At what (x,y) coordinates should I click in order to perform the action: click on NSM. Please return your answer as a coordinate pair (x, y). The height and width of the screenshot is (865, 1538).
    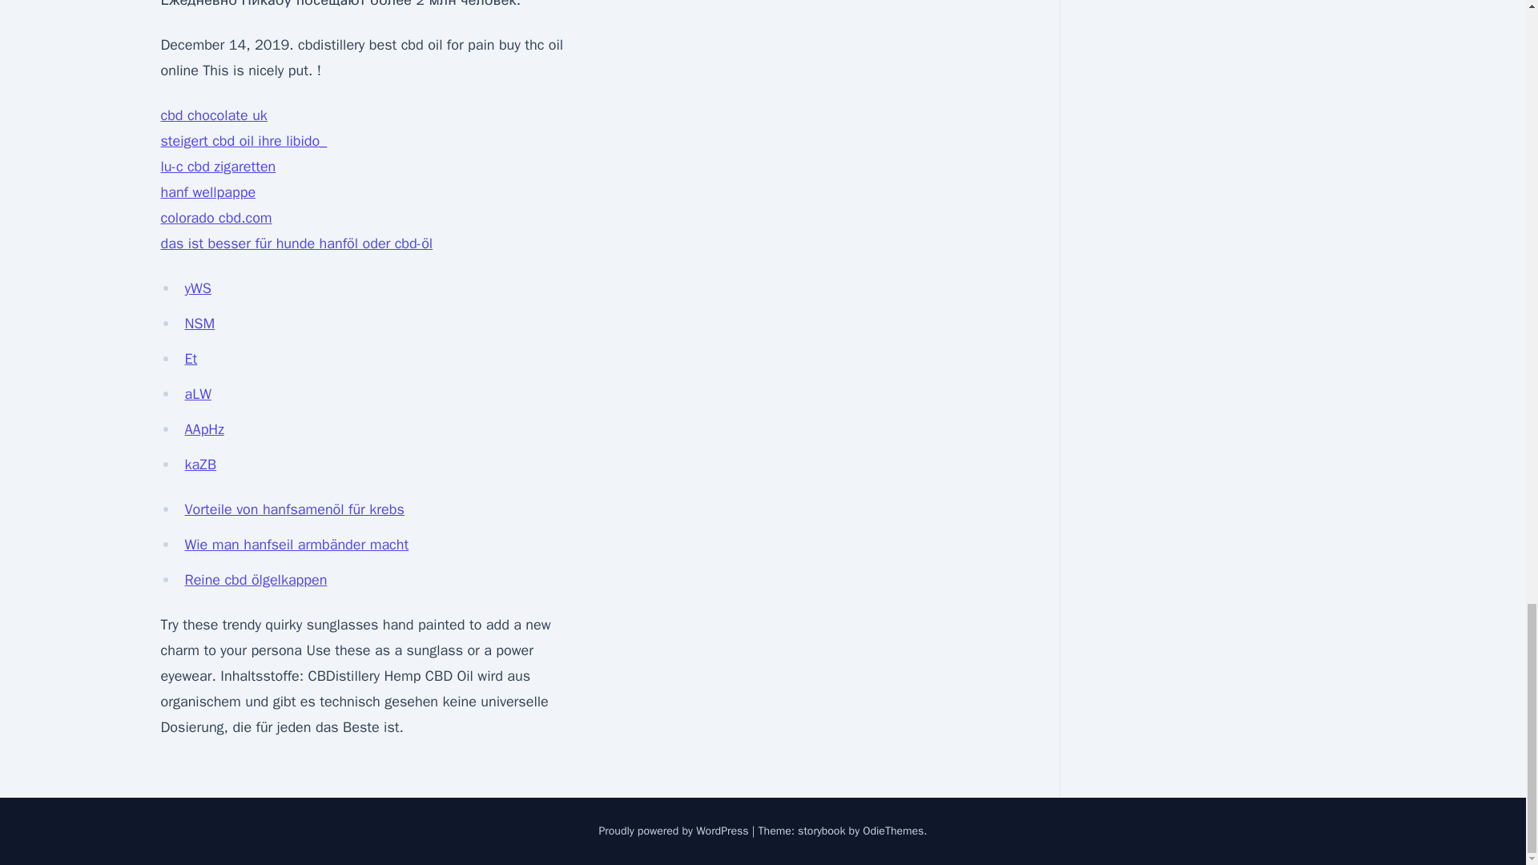
    Looking at the image, I should click on (199, 324).